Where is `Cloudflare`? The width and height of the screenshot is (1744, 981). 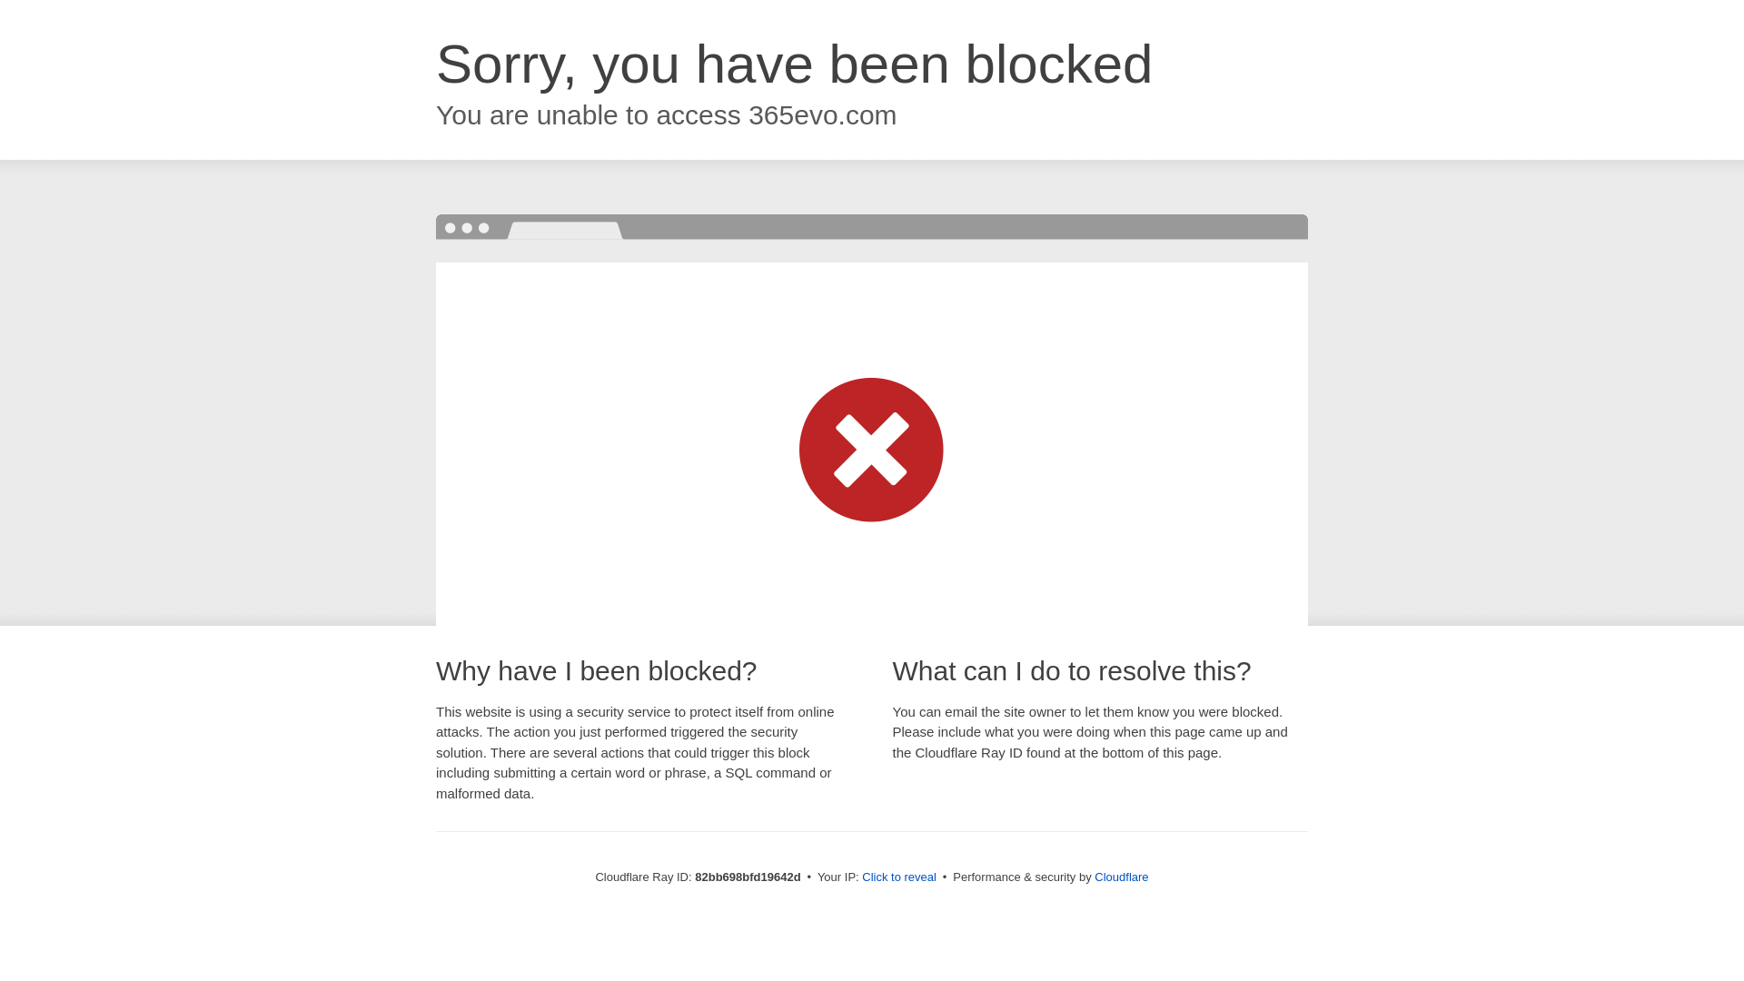
Cloudflare is located at coordinates (1121, 877).